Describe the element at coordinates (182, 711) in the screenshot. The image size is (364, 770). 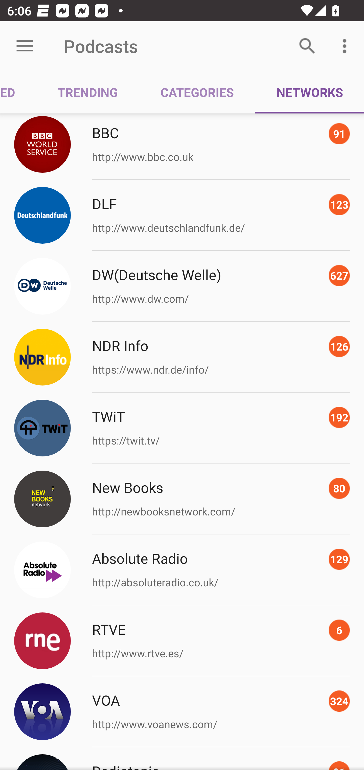
I see `Picture VOA 324 http://www.voanews.com/` at that location.